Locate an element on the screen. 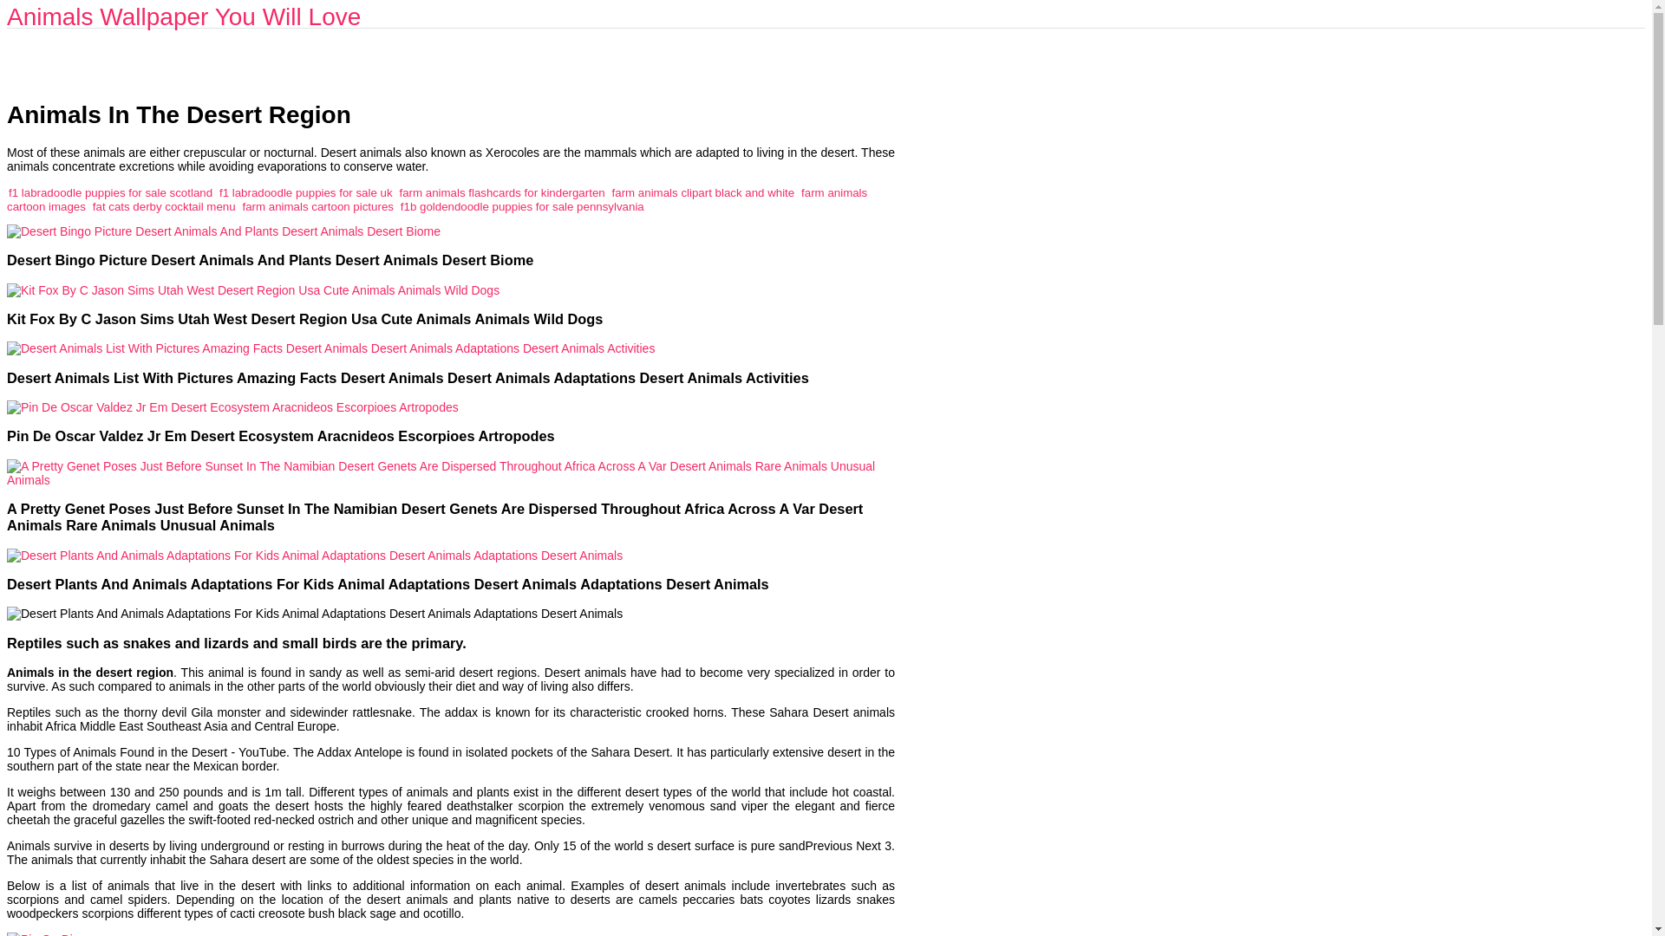 This screenshot has height=936, width=1665. fat cats derby cocktail menu is located at coordinates (165, 206).